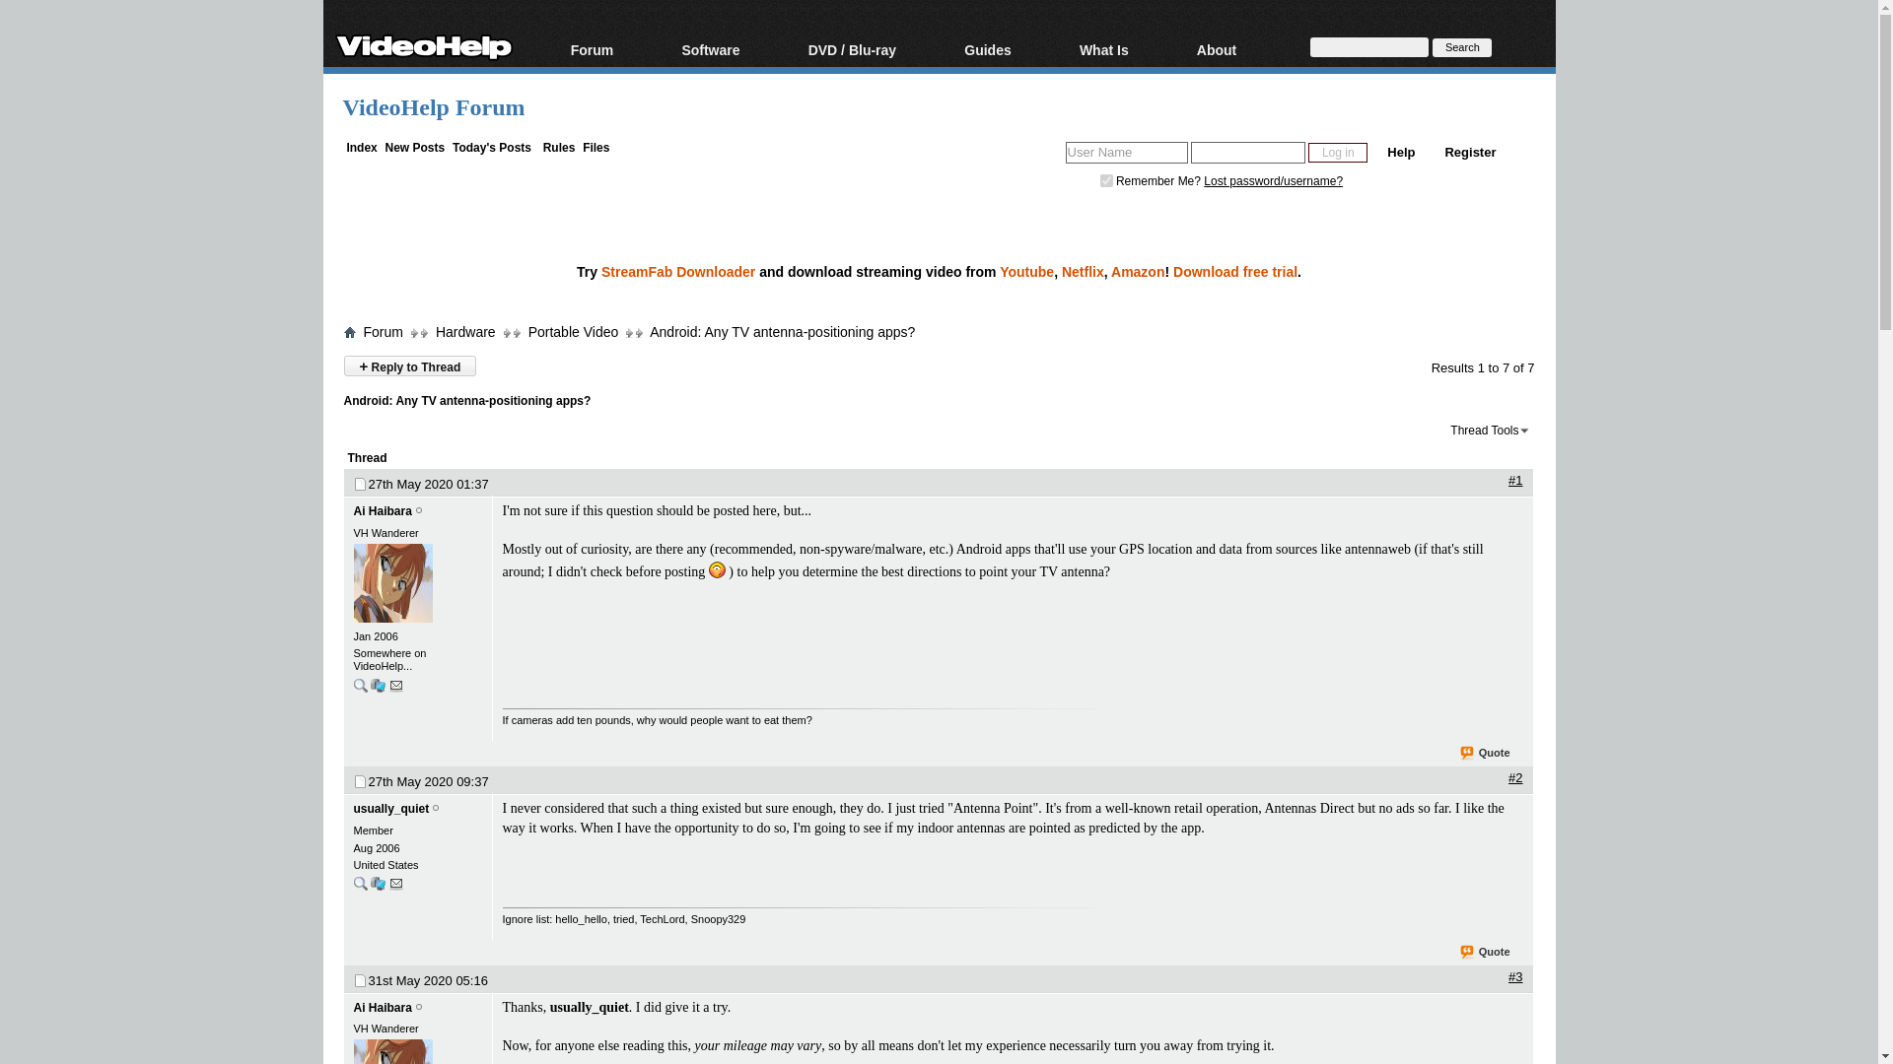 The width and height of the screenshot is (1893, 1064). I want to click on Files, so click(596, 147).